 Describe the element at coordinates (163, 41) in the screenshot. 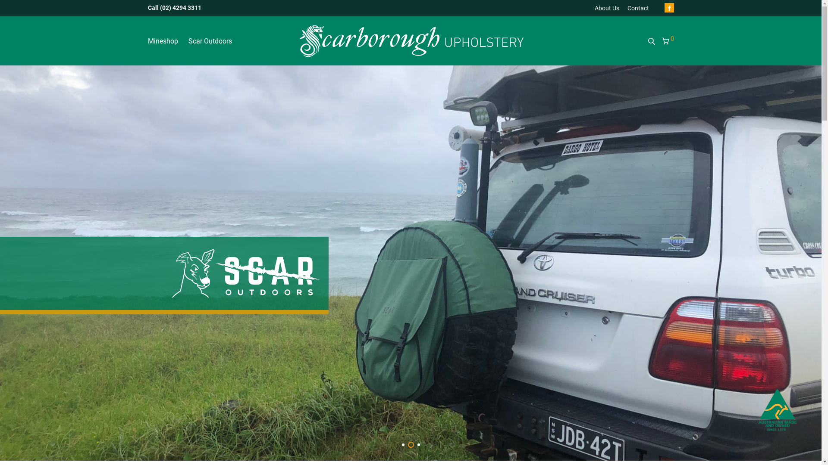

I see `Mineshop` at that location.